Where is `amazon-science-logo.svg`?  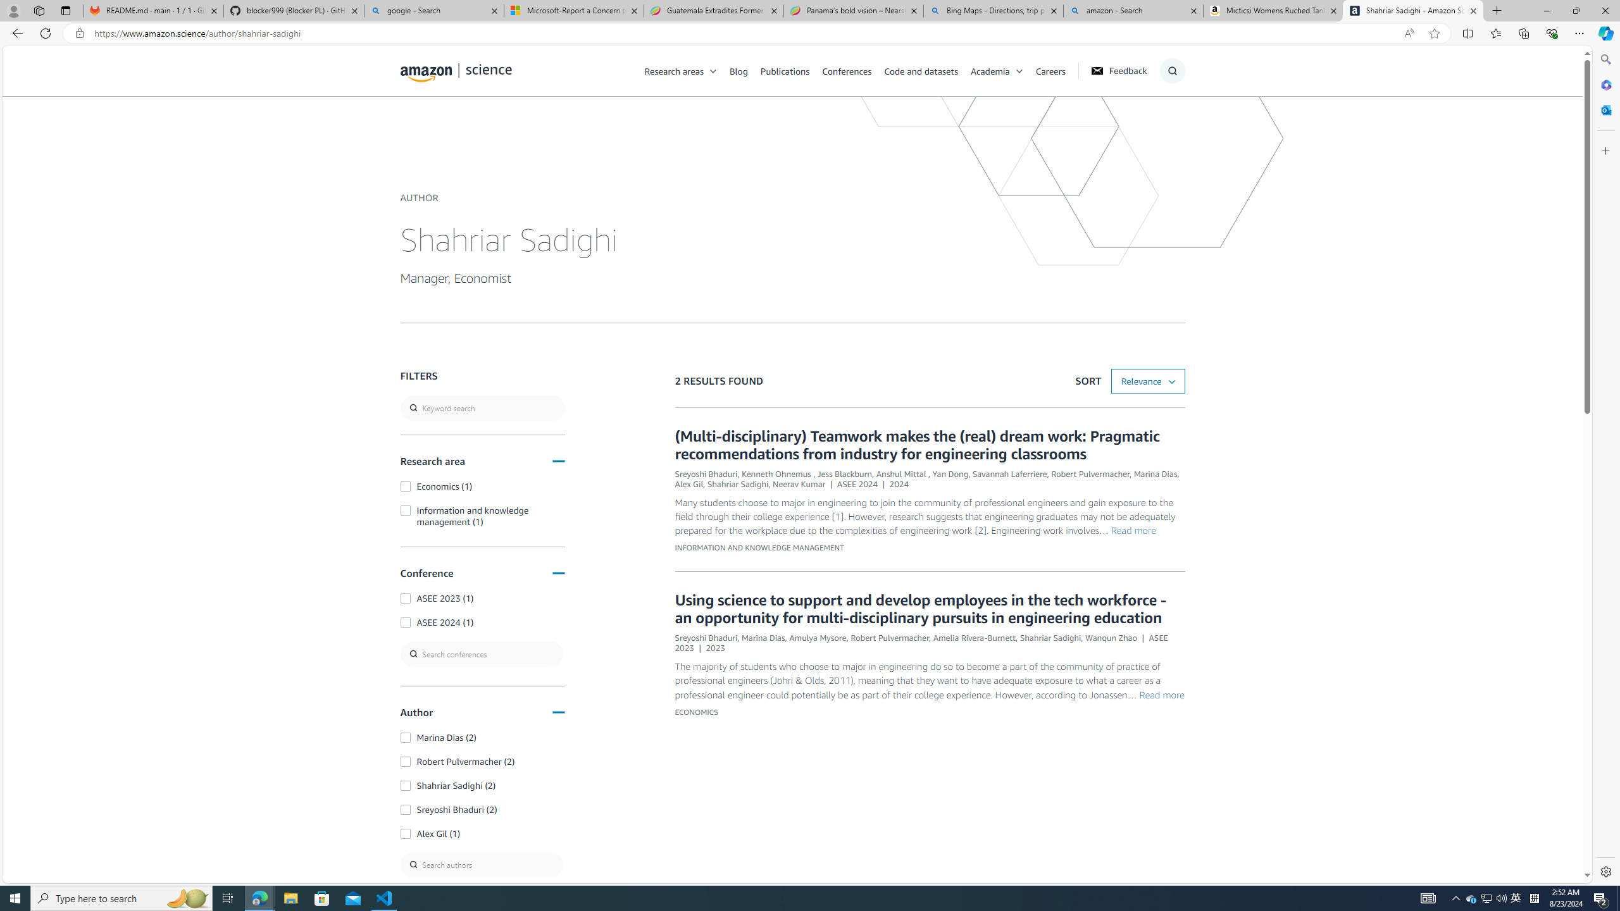 amazon-science-logo.svg is located at coordinates (456, 73).